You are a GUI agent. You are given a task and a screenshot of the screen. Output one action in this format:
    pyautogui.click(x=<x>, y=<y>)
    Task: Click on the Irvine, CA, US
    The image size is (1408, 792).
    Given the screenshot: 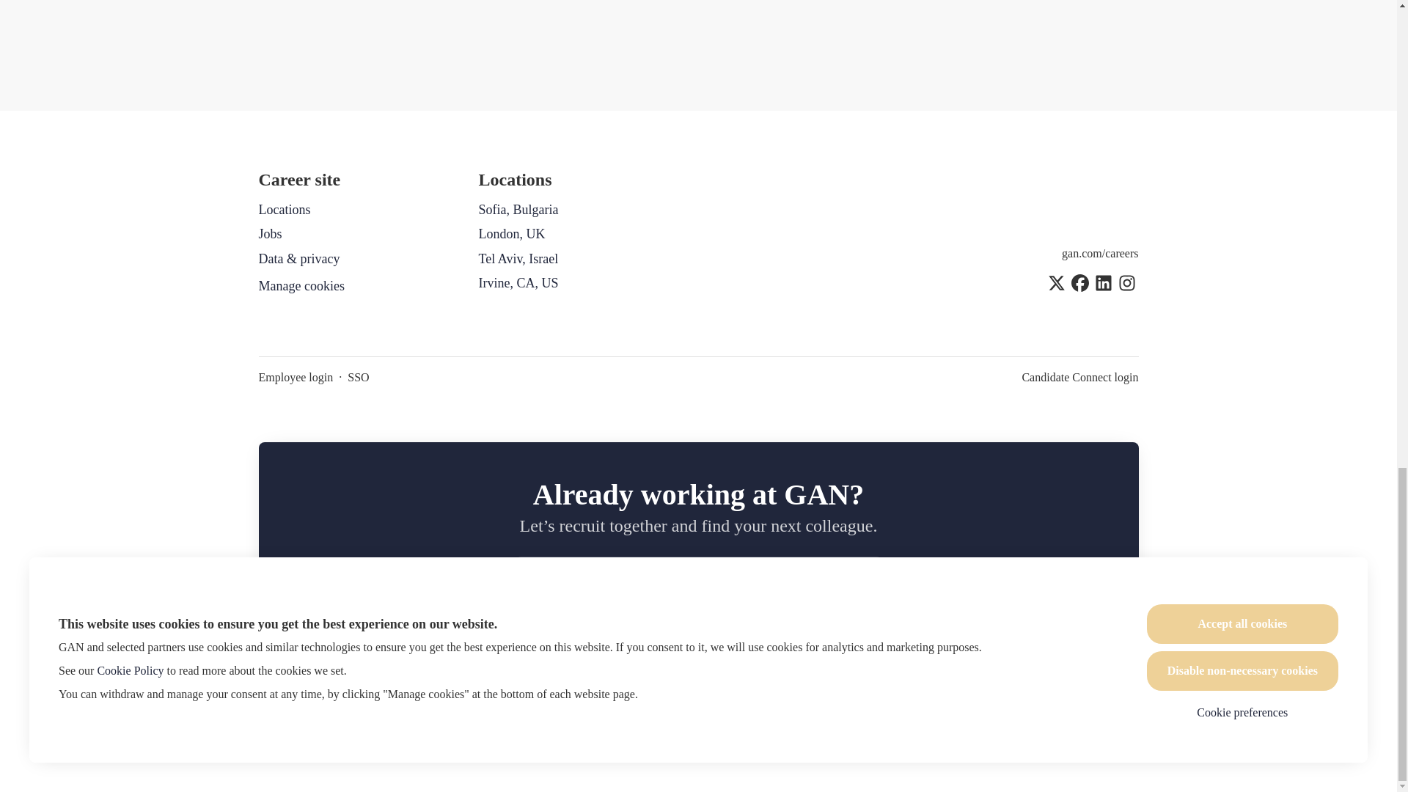 What is the action you would take?
    pyautogui.click(x=518, y=282)
    